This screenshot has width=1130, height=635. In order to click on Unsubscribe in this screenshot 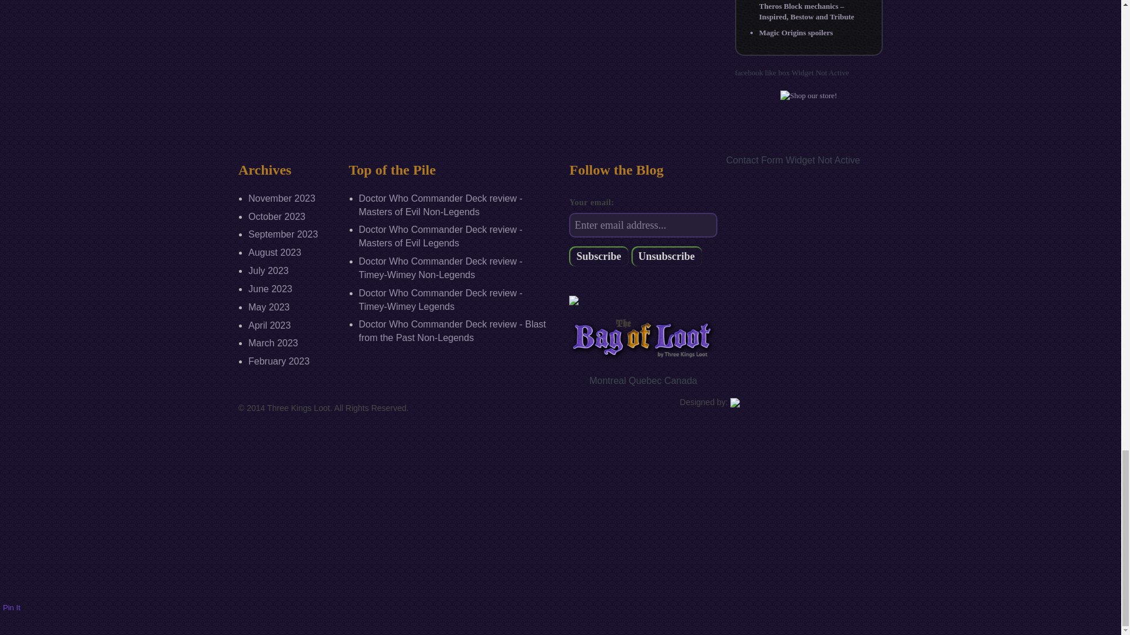, I will do `click(666, 256)`.